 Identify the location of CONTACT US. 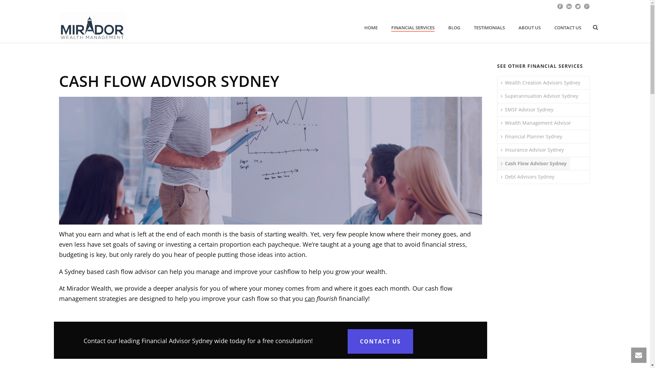
(380, 341).